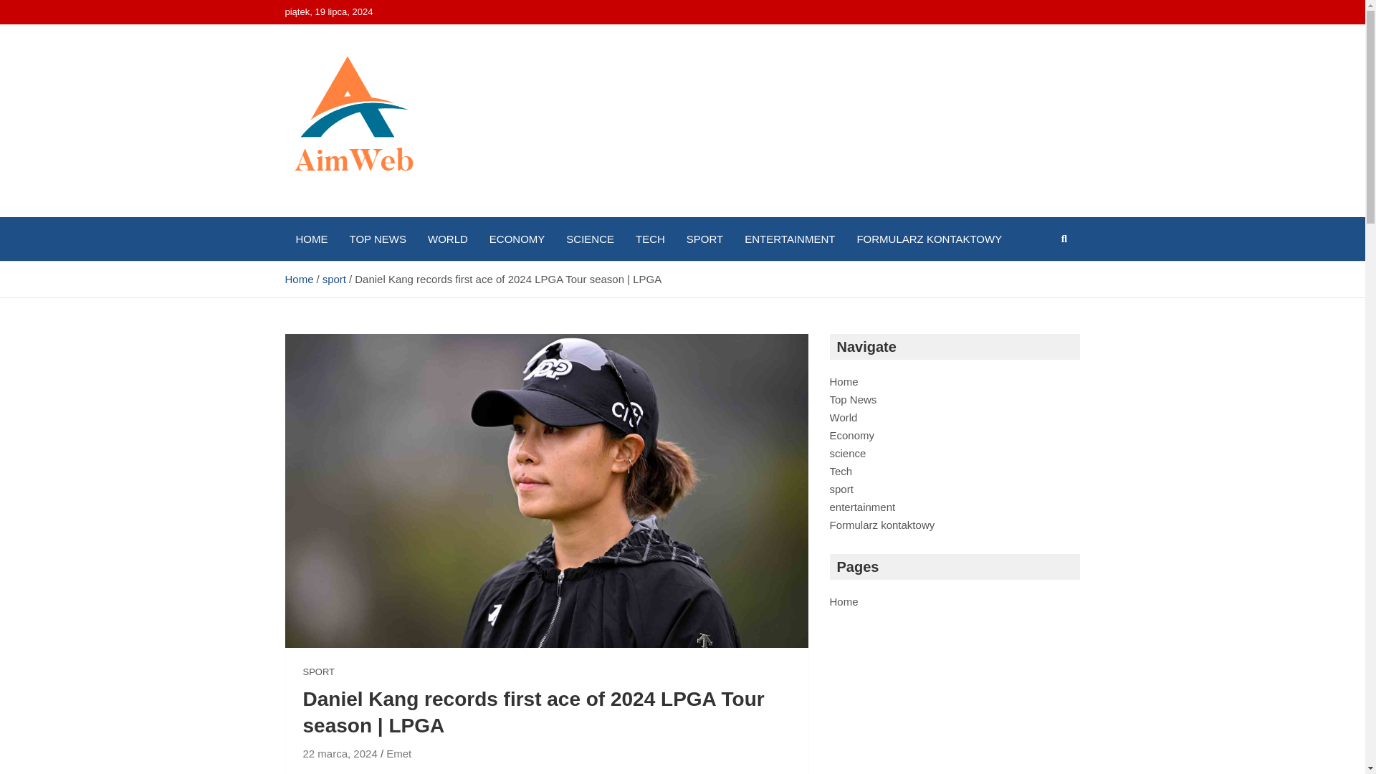 This screenshot has height=774, width=1376. What do you see at coordinates (844, 601) in the screenshot?
I see `Home` at bounding box center [844, 601].